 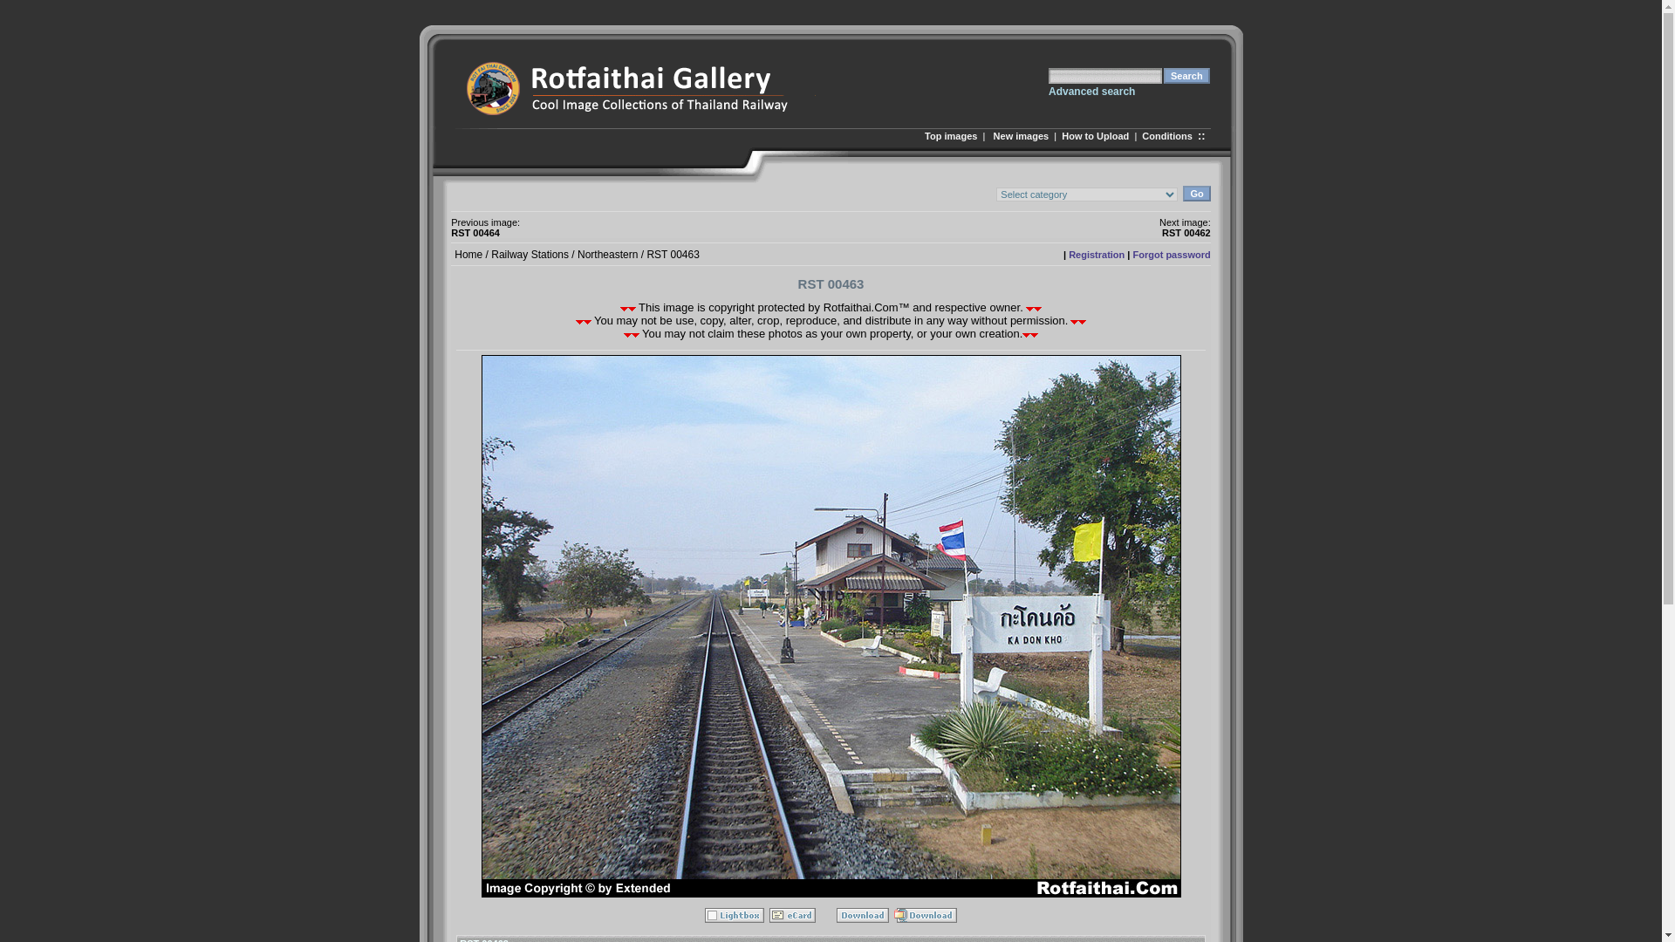 I want to click on Go, so click(x=1195, y=194).